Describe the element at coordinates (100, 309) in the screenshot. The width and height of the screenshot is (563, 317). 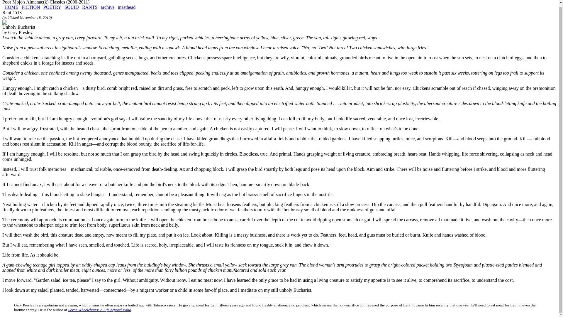
I see `Seven Wheelchairs: A Life beyond Polio` at that location.